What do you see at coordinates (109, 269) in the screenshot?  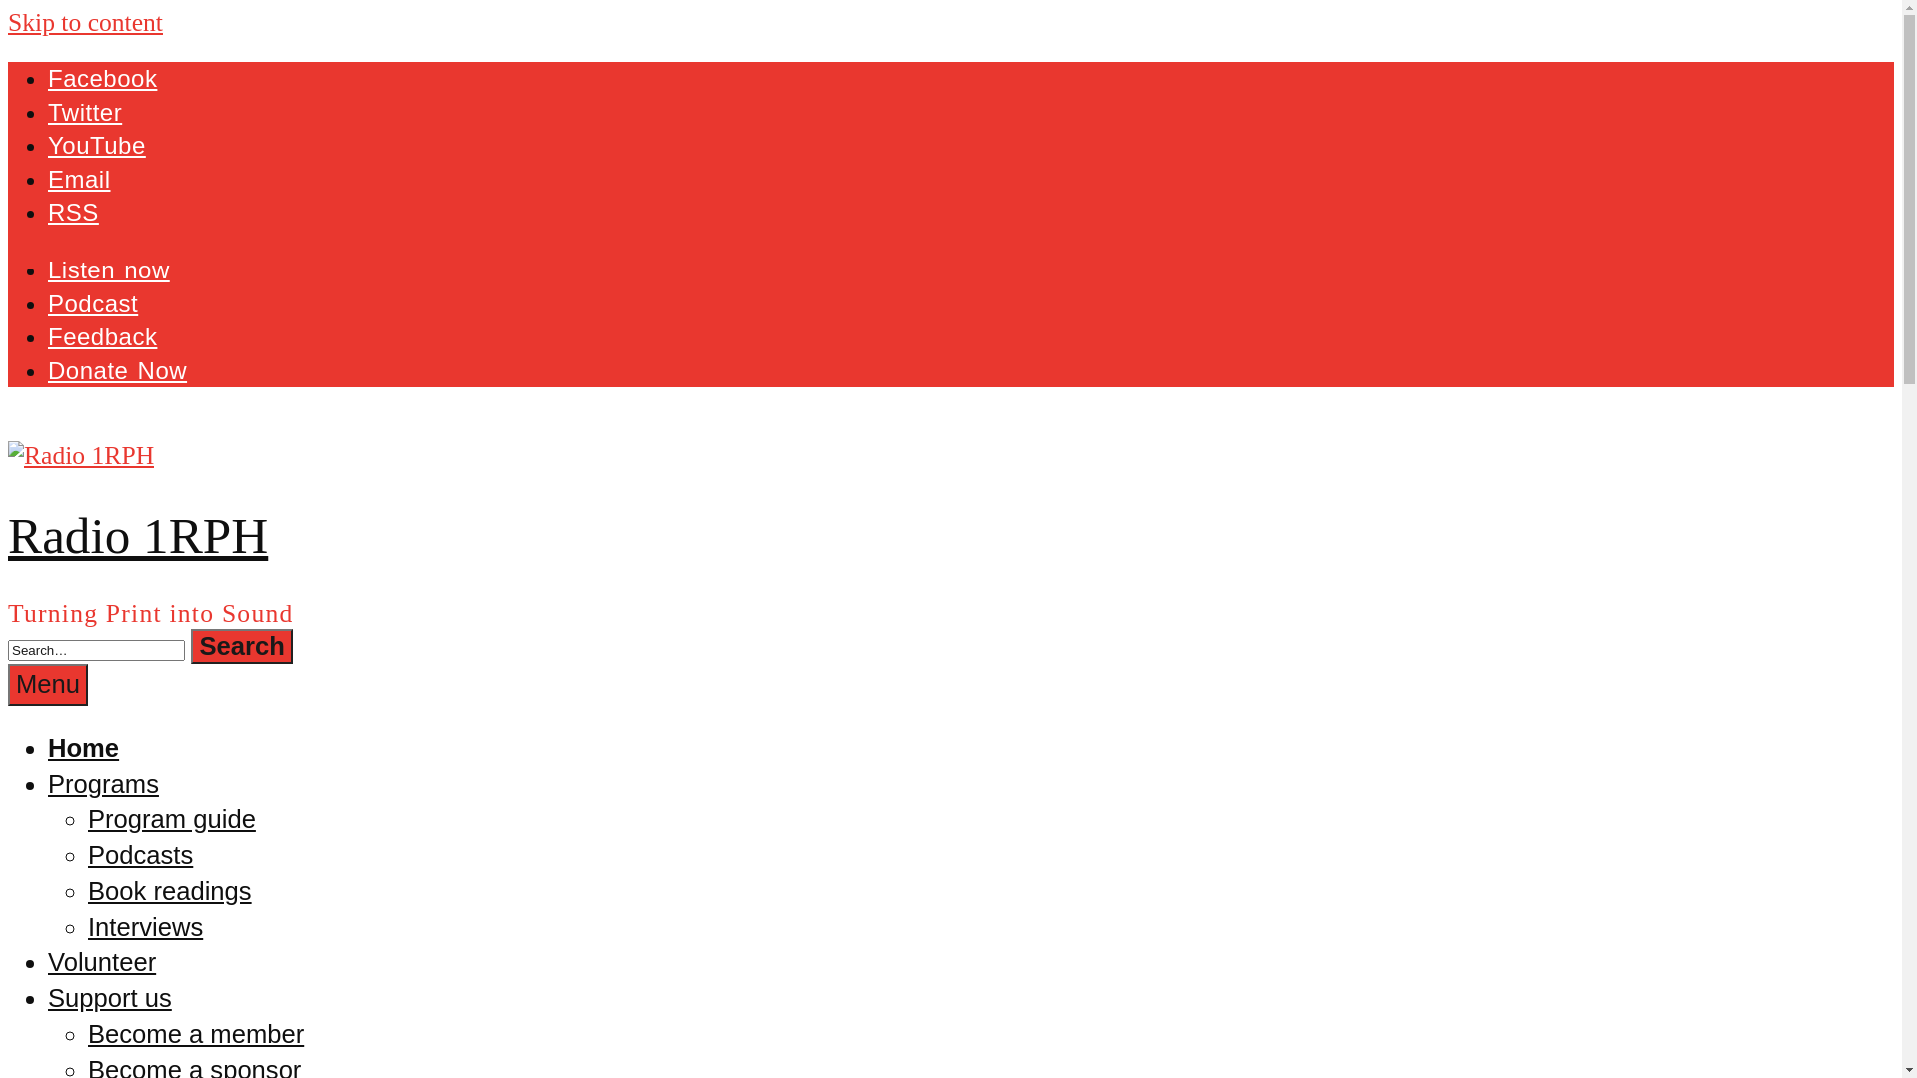 I see `Listen now` at bounding box center [109, 269].